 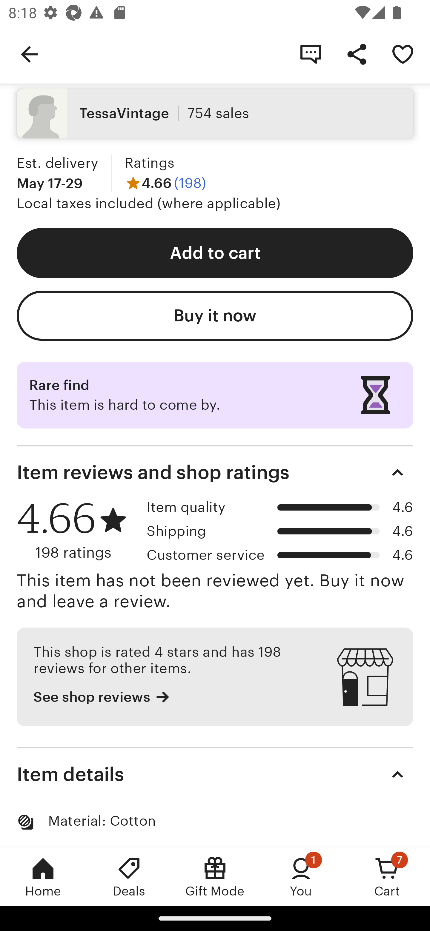 I want to click on Item details, so click(x=215, y=775).